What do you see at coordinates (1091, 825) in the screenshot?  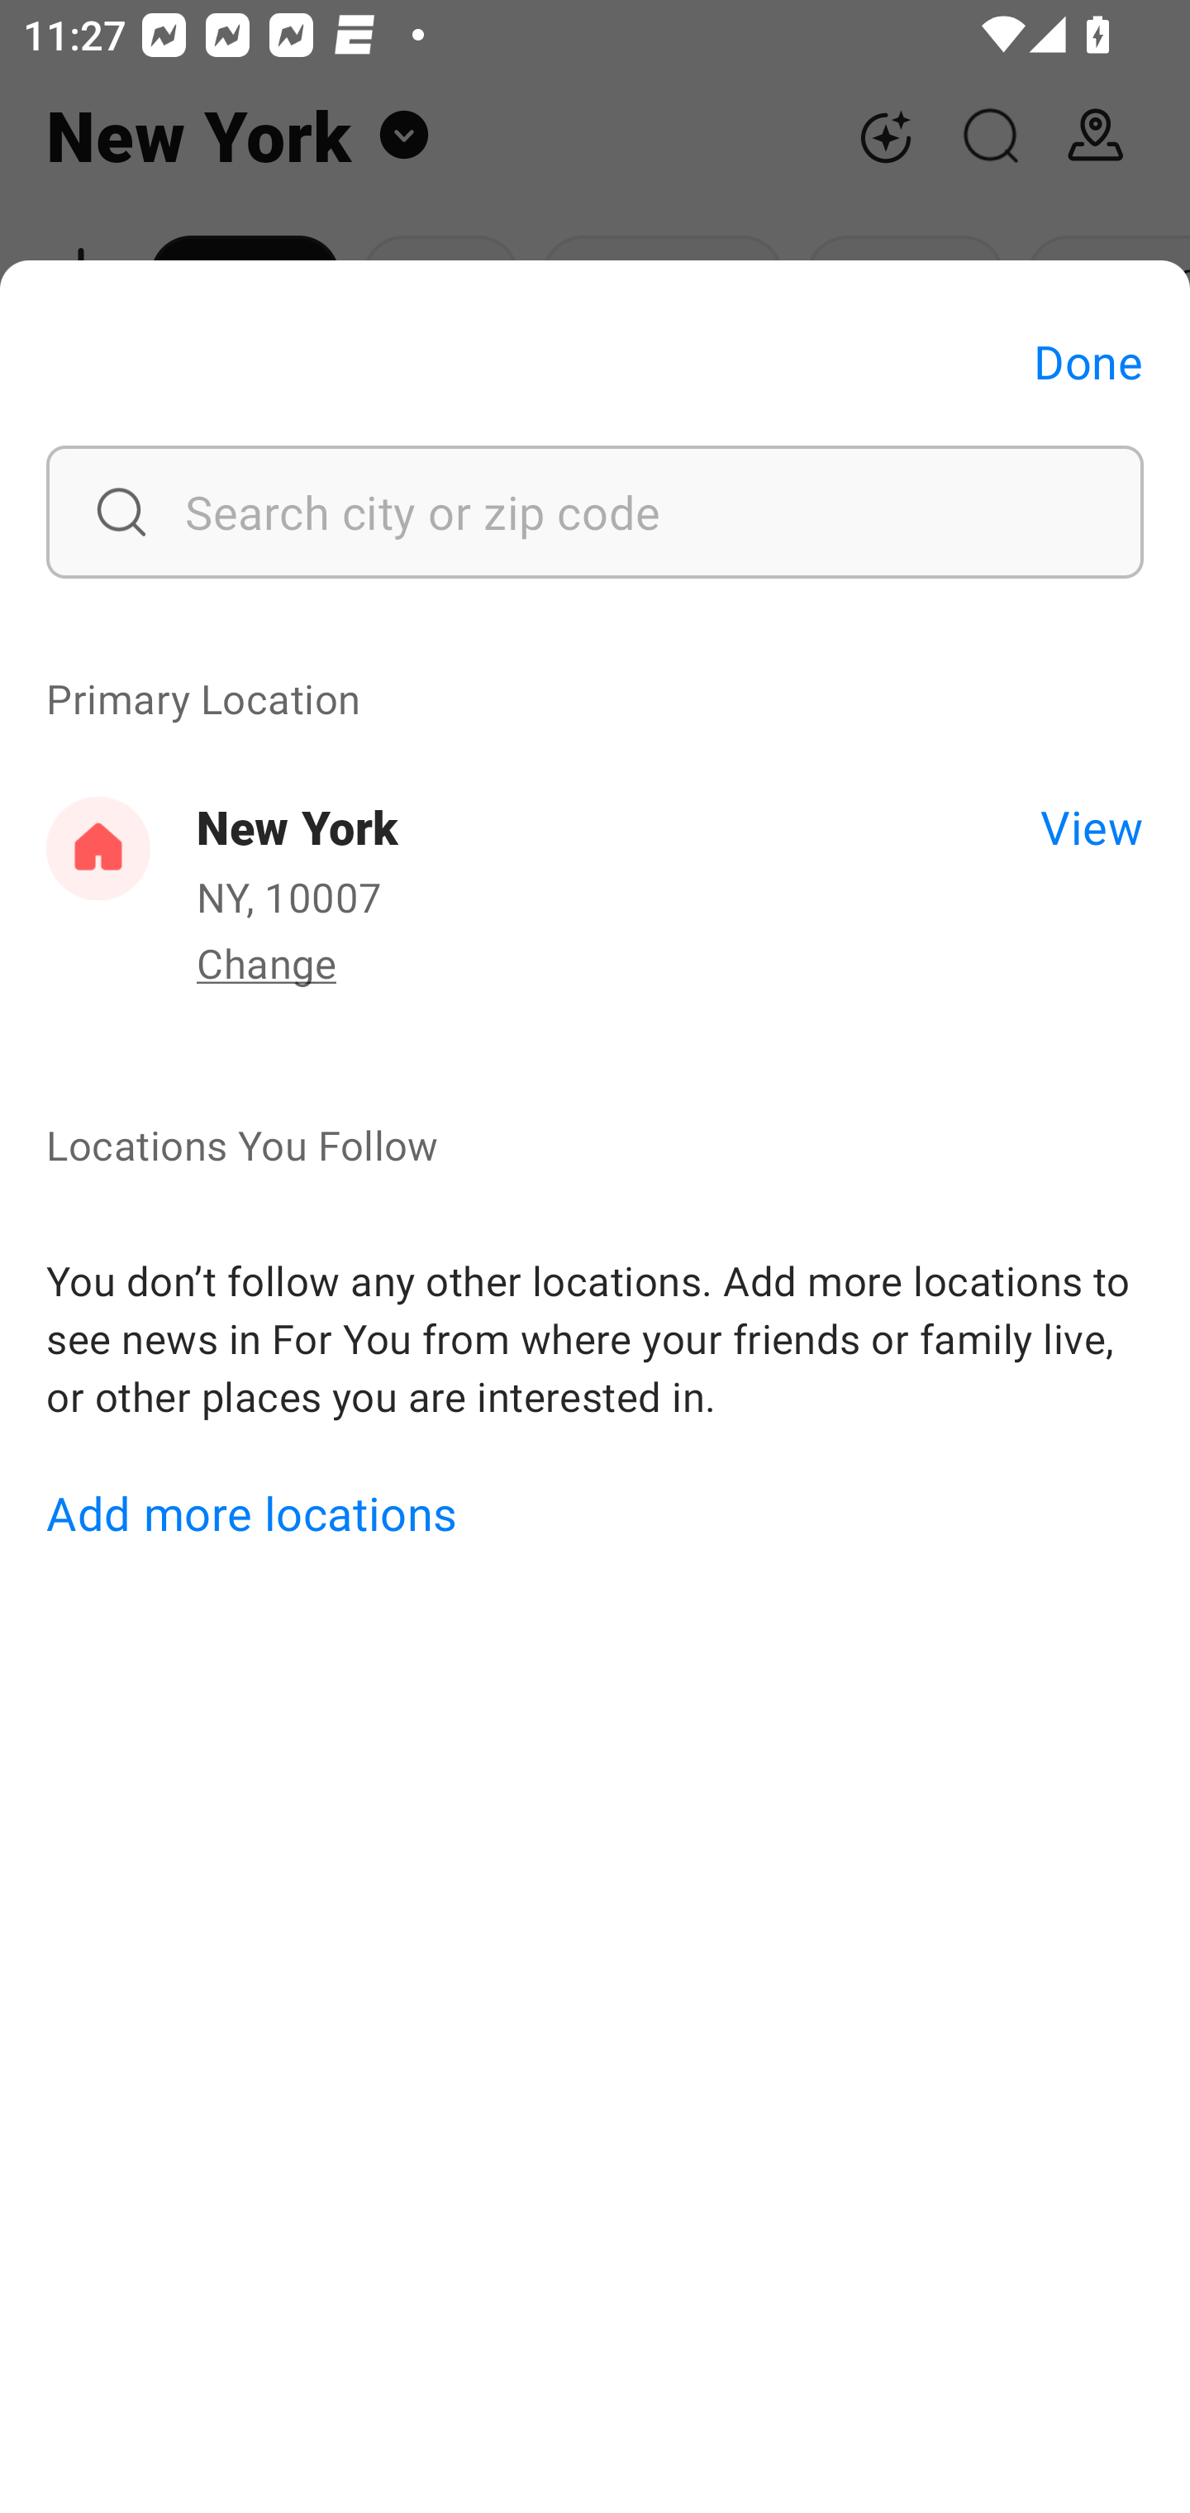 I see `View` at bounding box center [1091, 825].